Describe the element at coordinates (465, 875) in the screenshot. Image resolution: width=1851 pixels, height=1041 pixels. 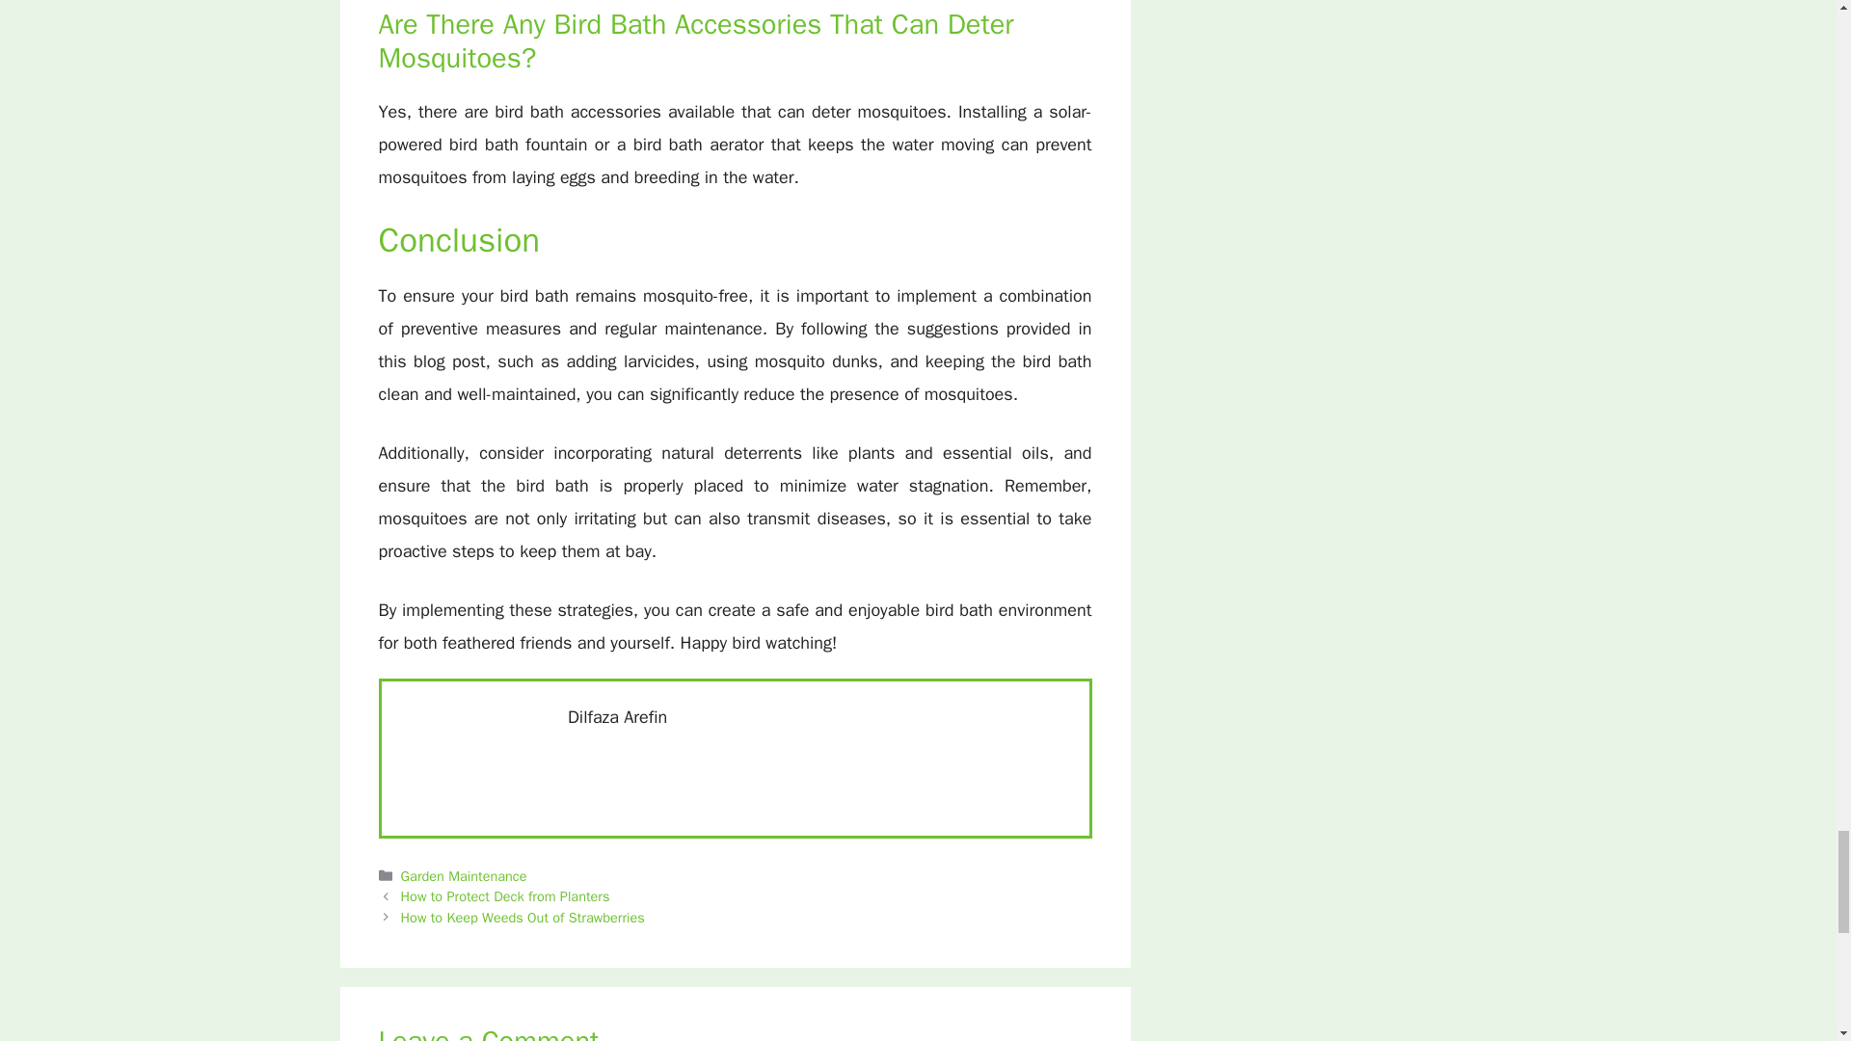
I see `Garden Maintenance` at that location.